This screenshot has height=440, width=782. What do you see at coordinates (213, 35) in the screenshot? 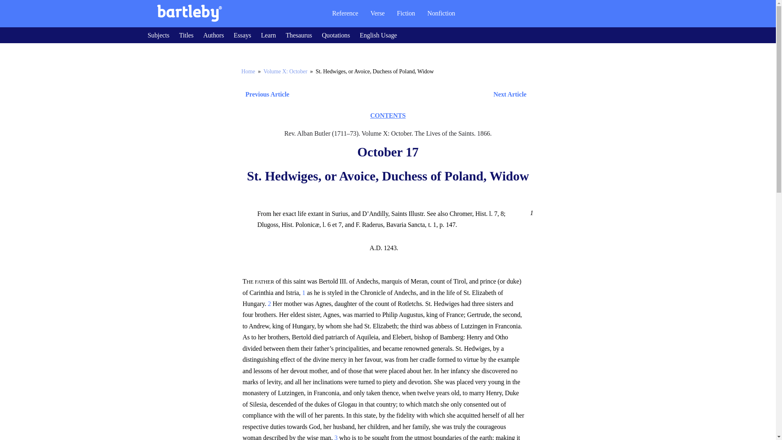
I see `Authors` at bounding box center [213, 35].